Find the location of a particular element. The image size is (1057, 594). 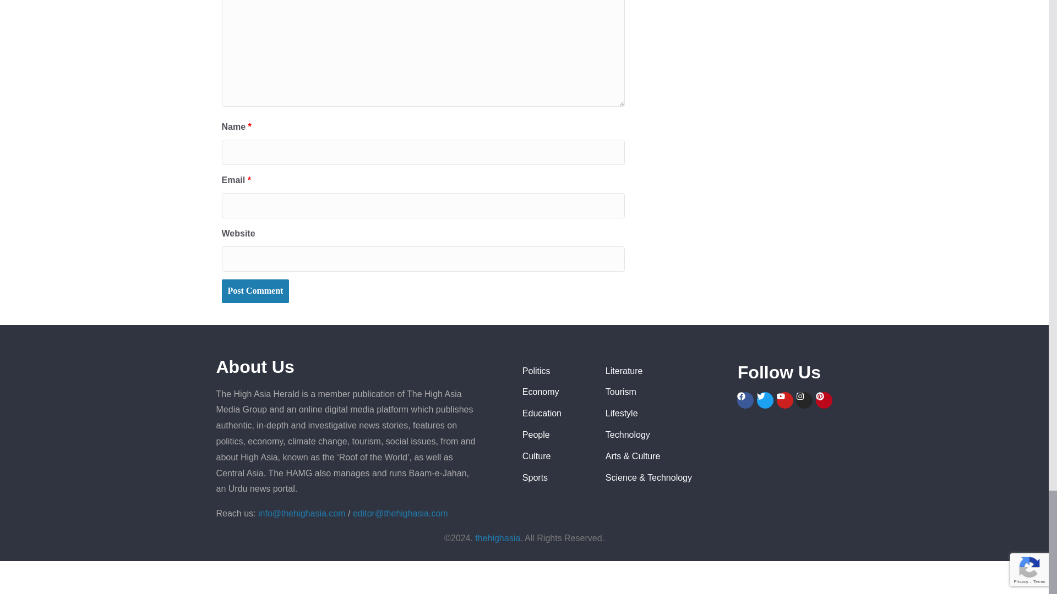

Sports is located at coordinates (555, 479).